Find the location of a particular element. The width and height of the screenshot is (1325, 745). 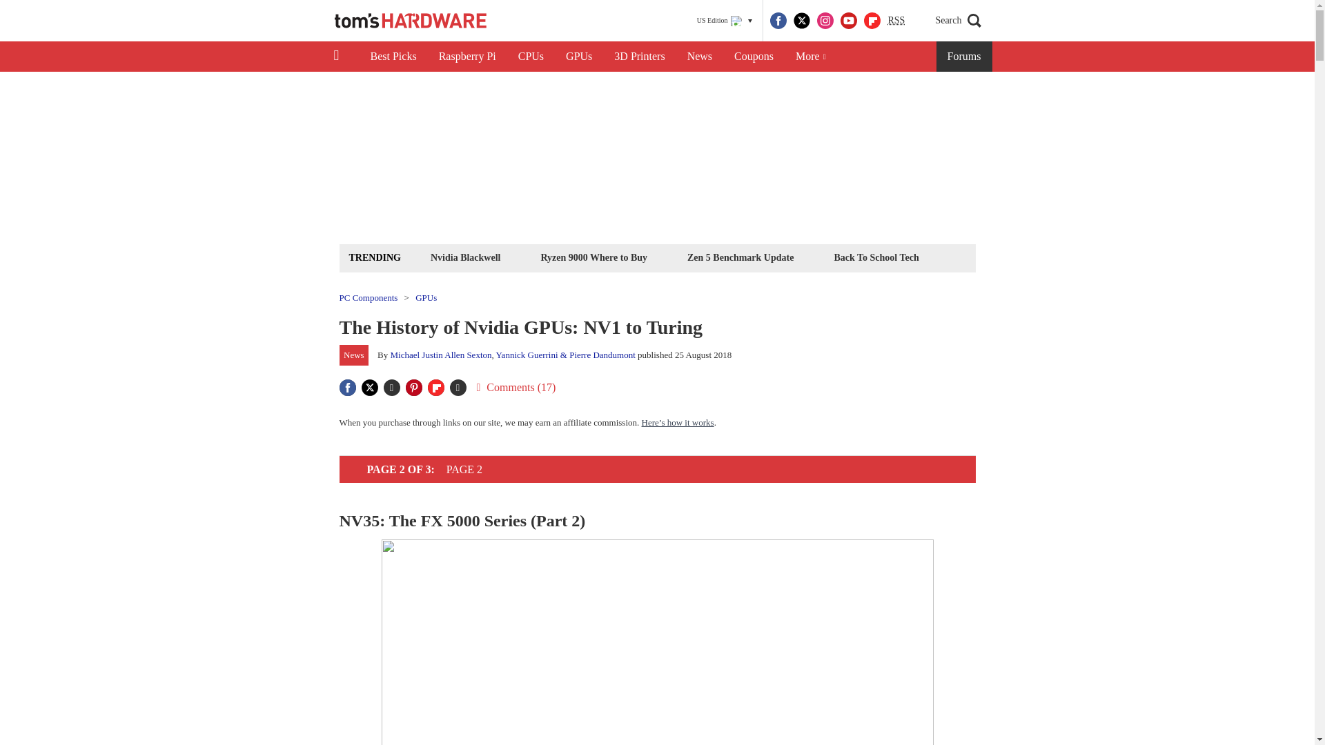

Raspberry Pi is located at coordinates (468, 57).